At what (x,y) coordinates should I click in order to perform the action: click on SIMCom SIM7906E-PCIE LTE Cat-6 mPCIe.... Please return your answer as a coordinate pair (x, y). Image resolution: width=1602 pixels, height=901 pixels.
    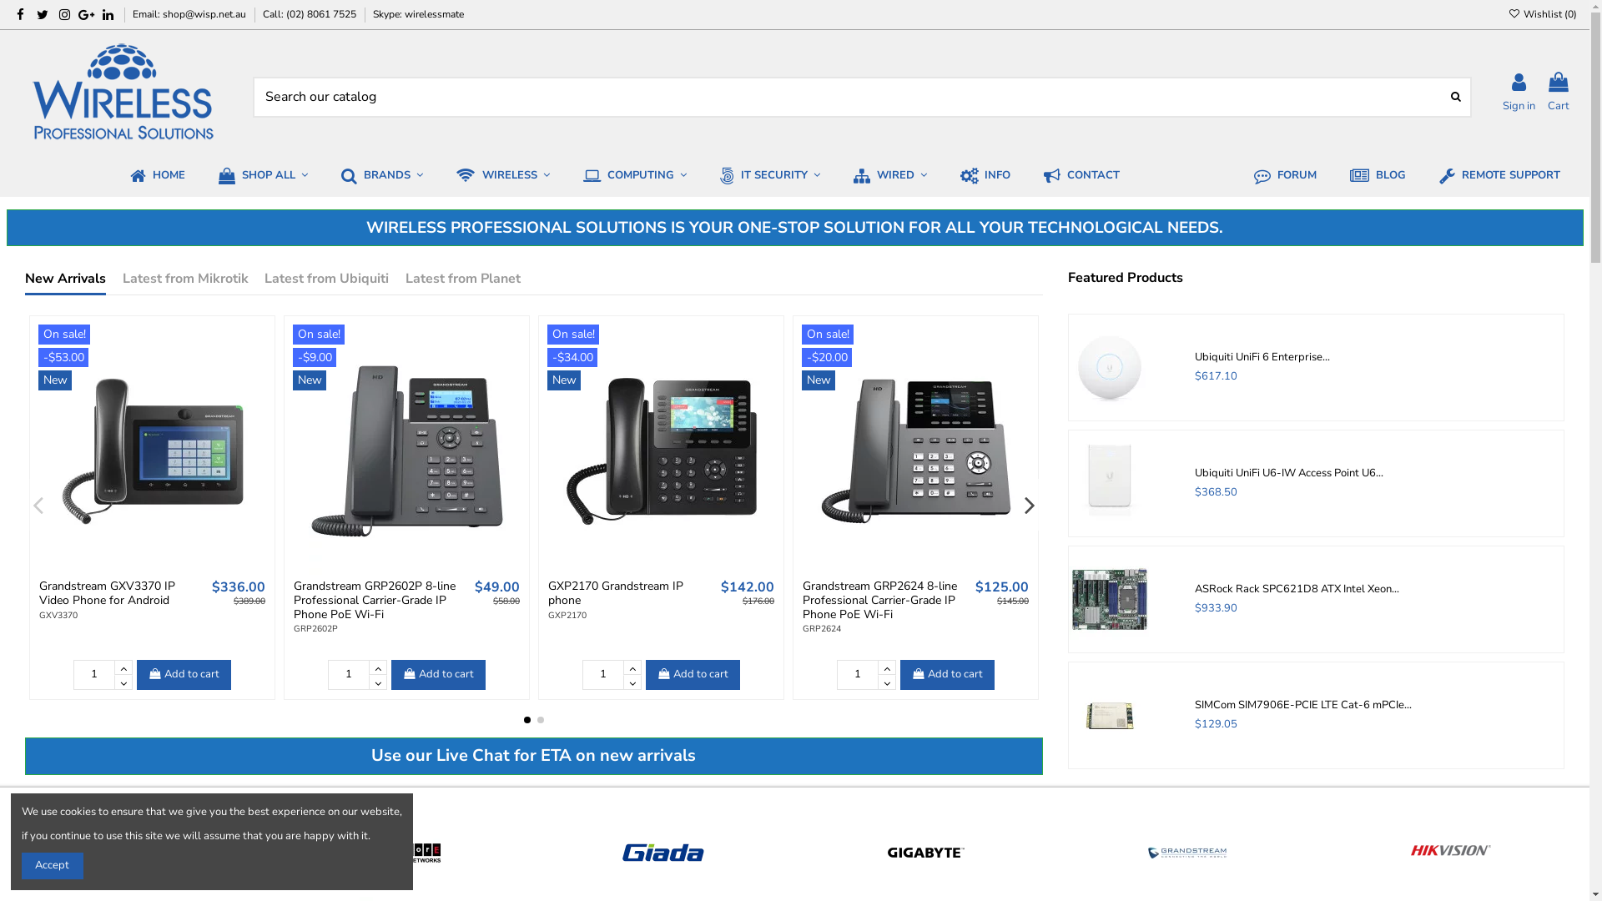
    Looking at the image, I should click on (1303, 705).